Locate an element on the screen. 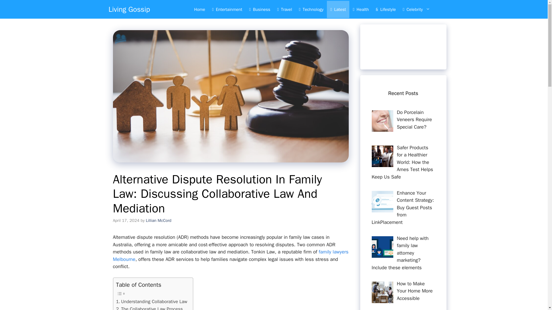 Image resolution: width=552 pixels, height=310 pixels. Celebrity is located at coordinates (419, 9).